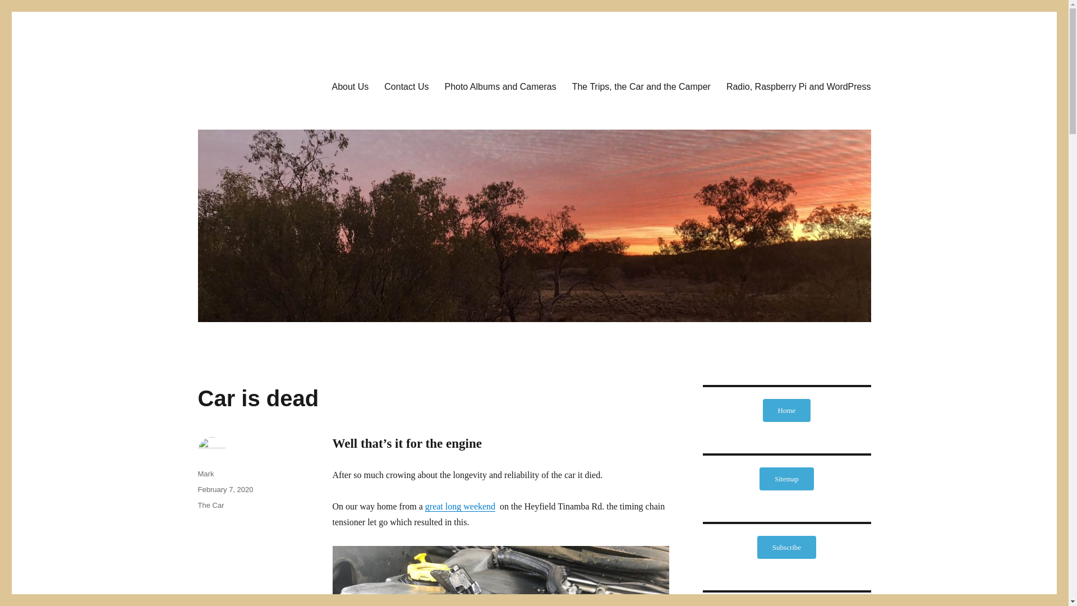  What do you see at coordinates (406, 86) in the screenshot?
I see `Contact Us` at bounding box center [406, 86].